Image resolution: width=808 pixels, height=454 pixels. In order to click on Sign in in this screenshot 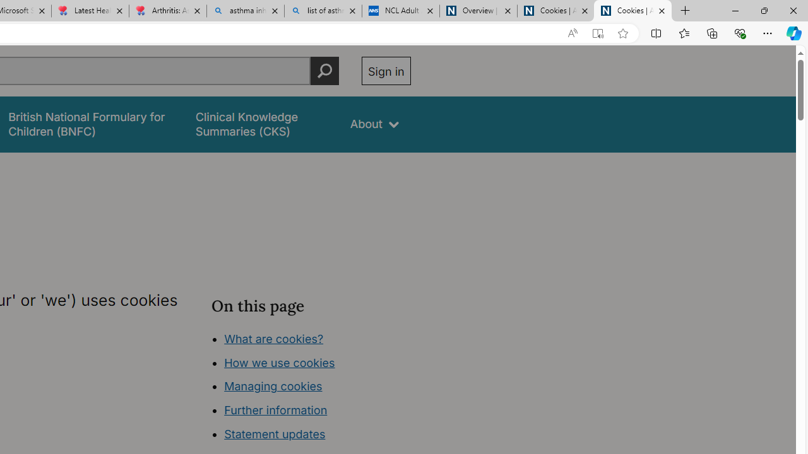, I will do `click(386, 71)`.